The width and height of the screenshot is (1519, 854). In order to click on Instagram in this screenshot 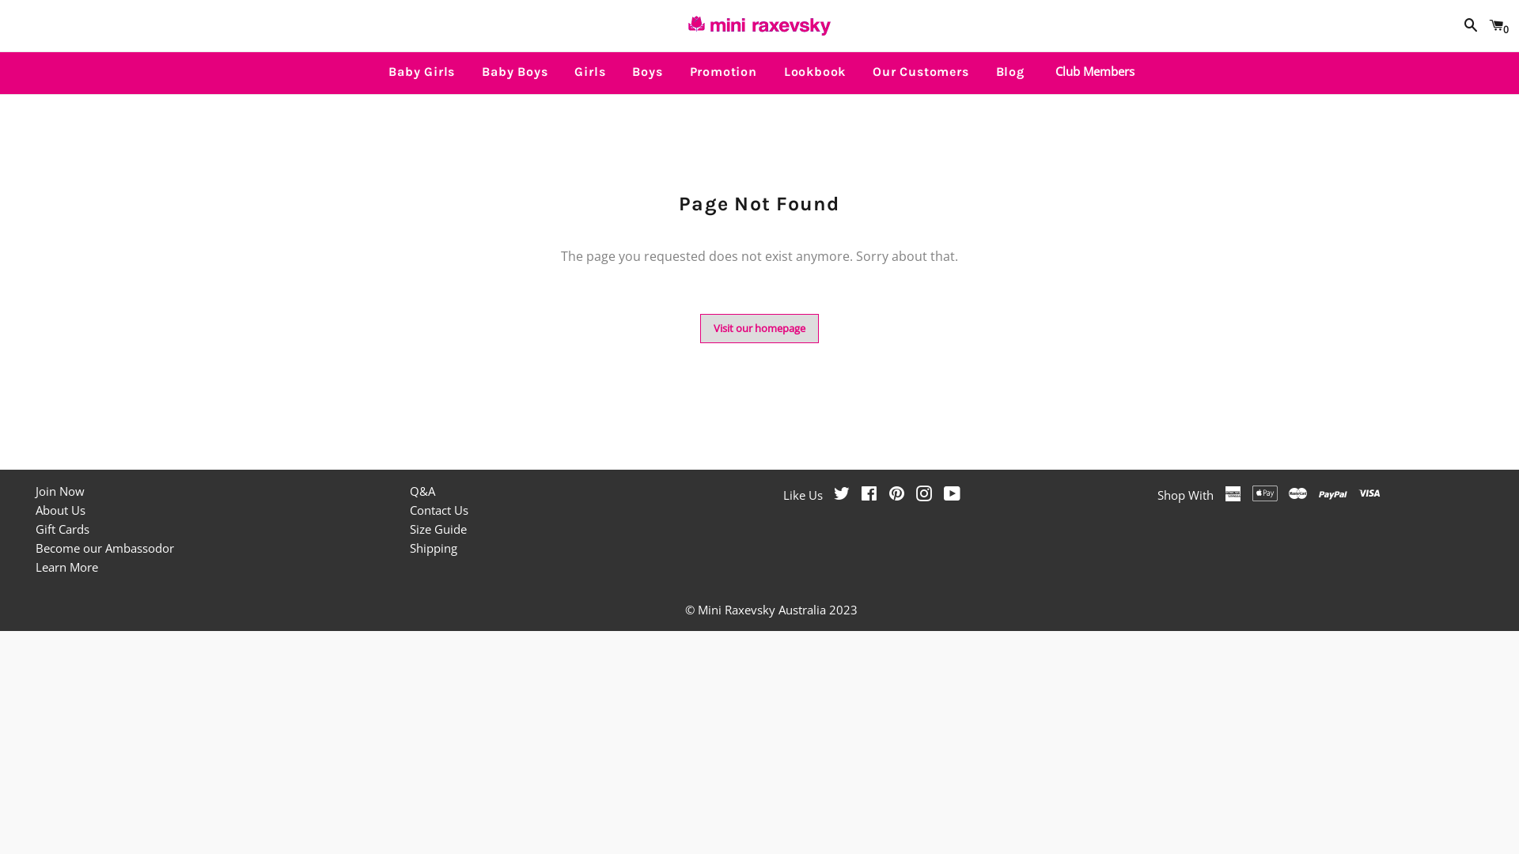, I will do `click(924, 495)`.